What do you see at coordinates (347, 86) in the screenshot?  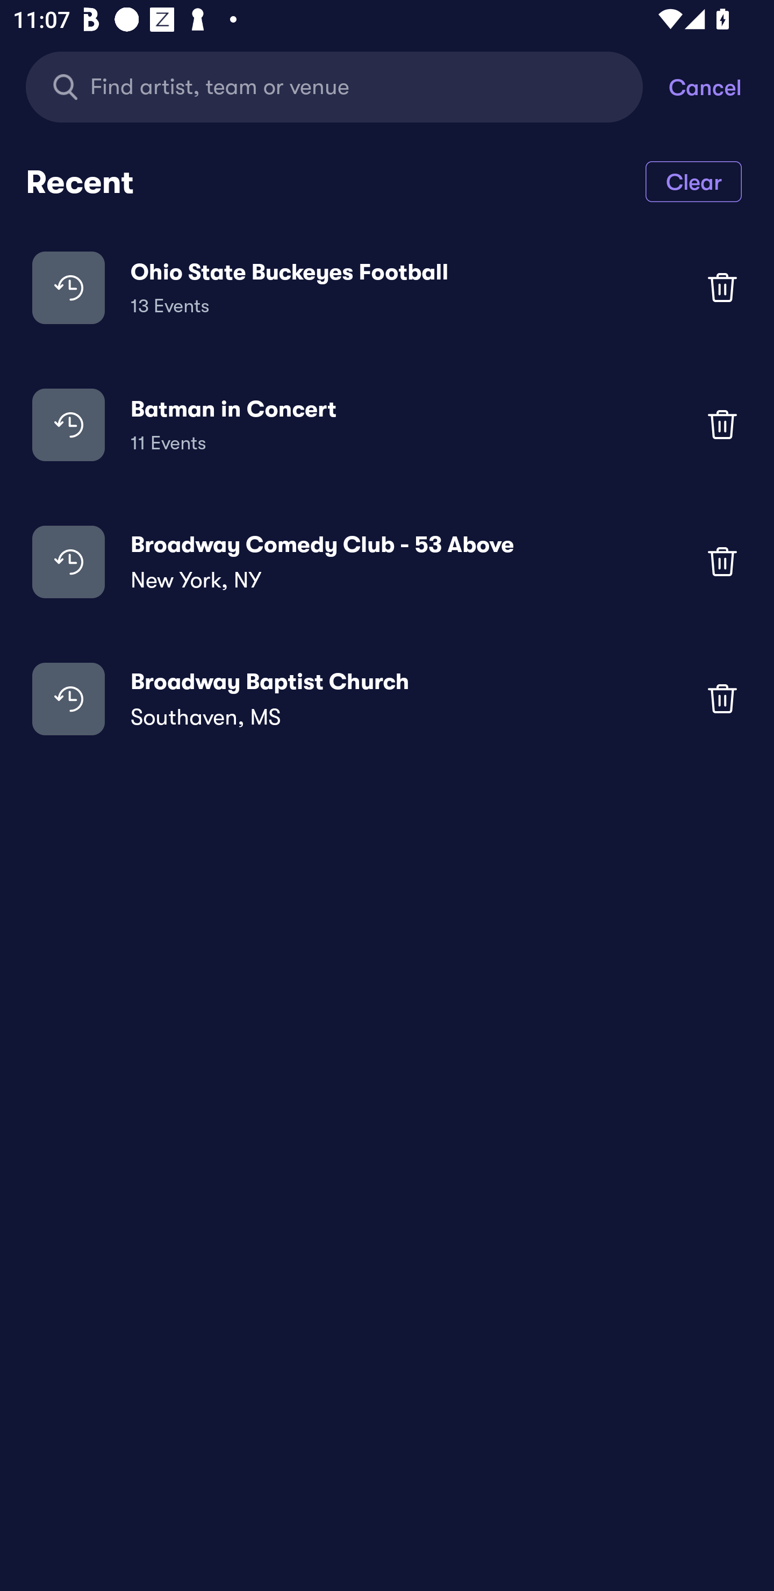 I see `Find artist, team or venue Find` at bounding box center [347, 86].